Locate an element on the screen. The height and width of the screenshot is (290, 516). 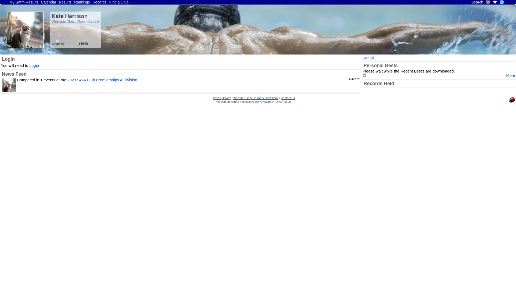
My Swim Results is located at coordinates (24, 2).